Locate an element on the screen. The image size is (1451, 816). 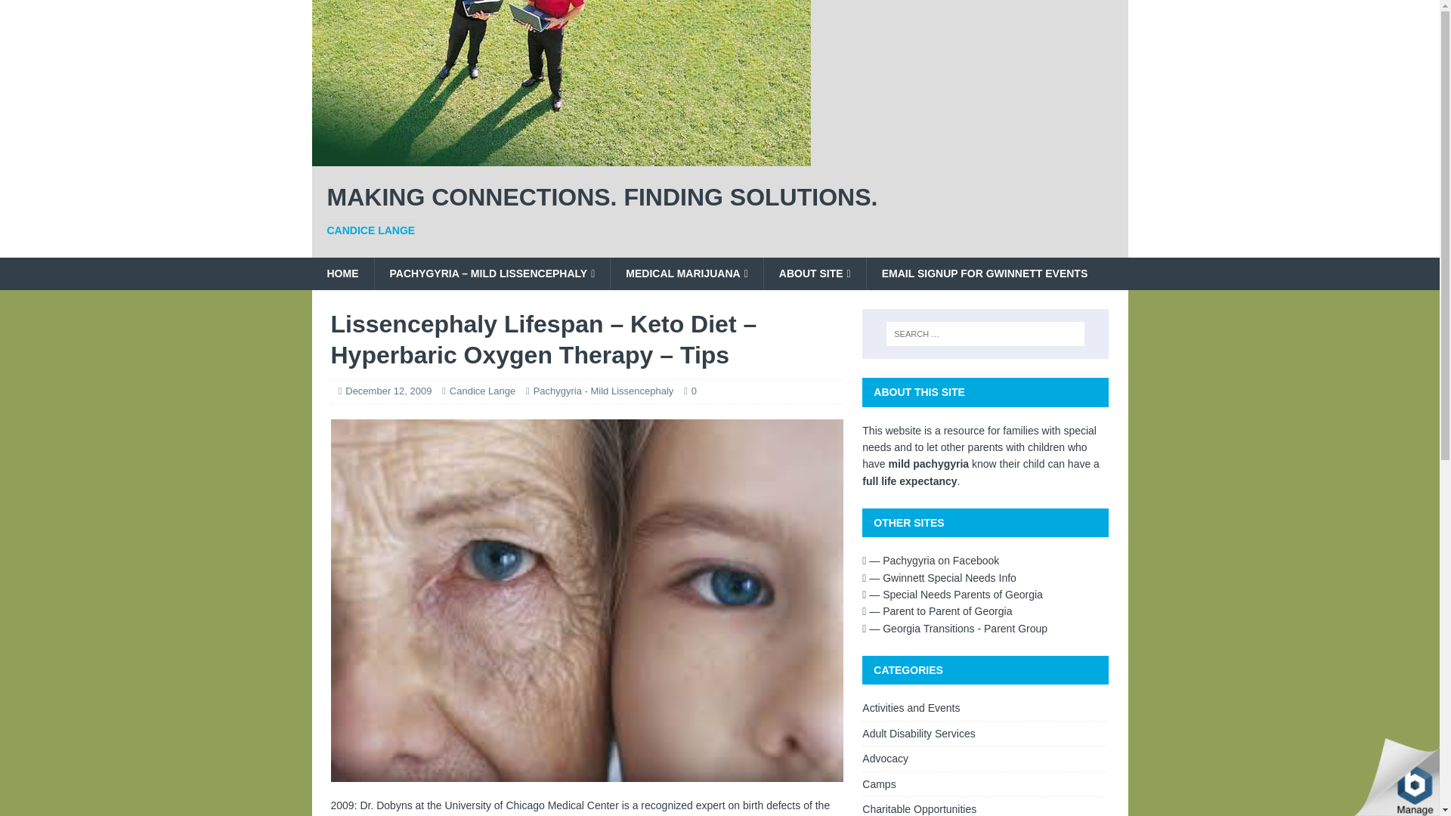
Gwinnett Special Needs Info is located at coordinates (939, 578).